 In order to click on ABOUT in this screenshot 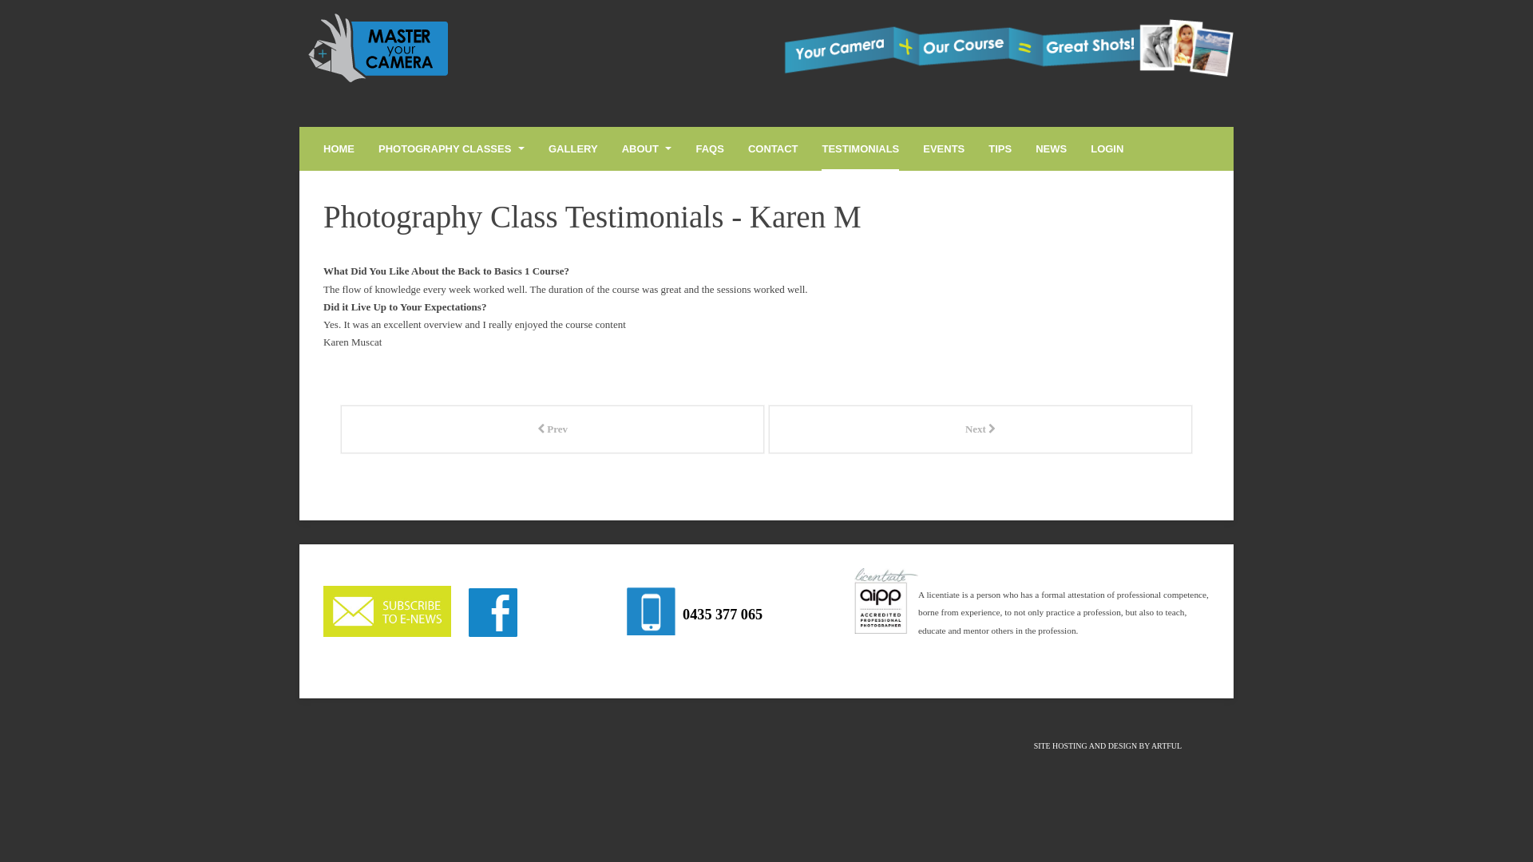, I will do `click(647, 148)`.